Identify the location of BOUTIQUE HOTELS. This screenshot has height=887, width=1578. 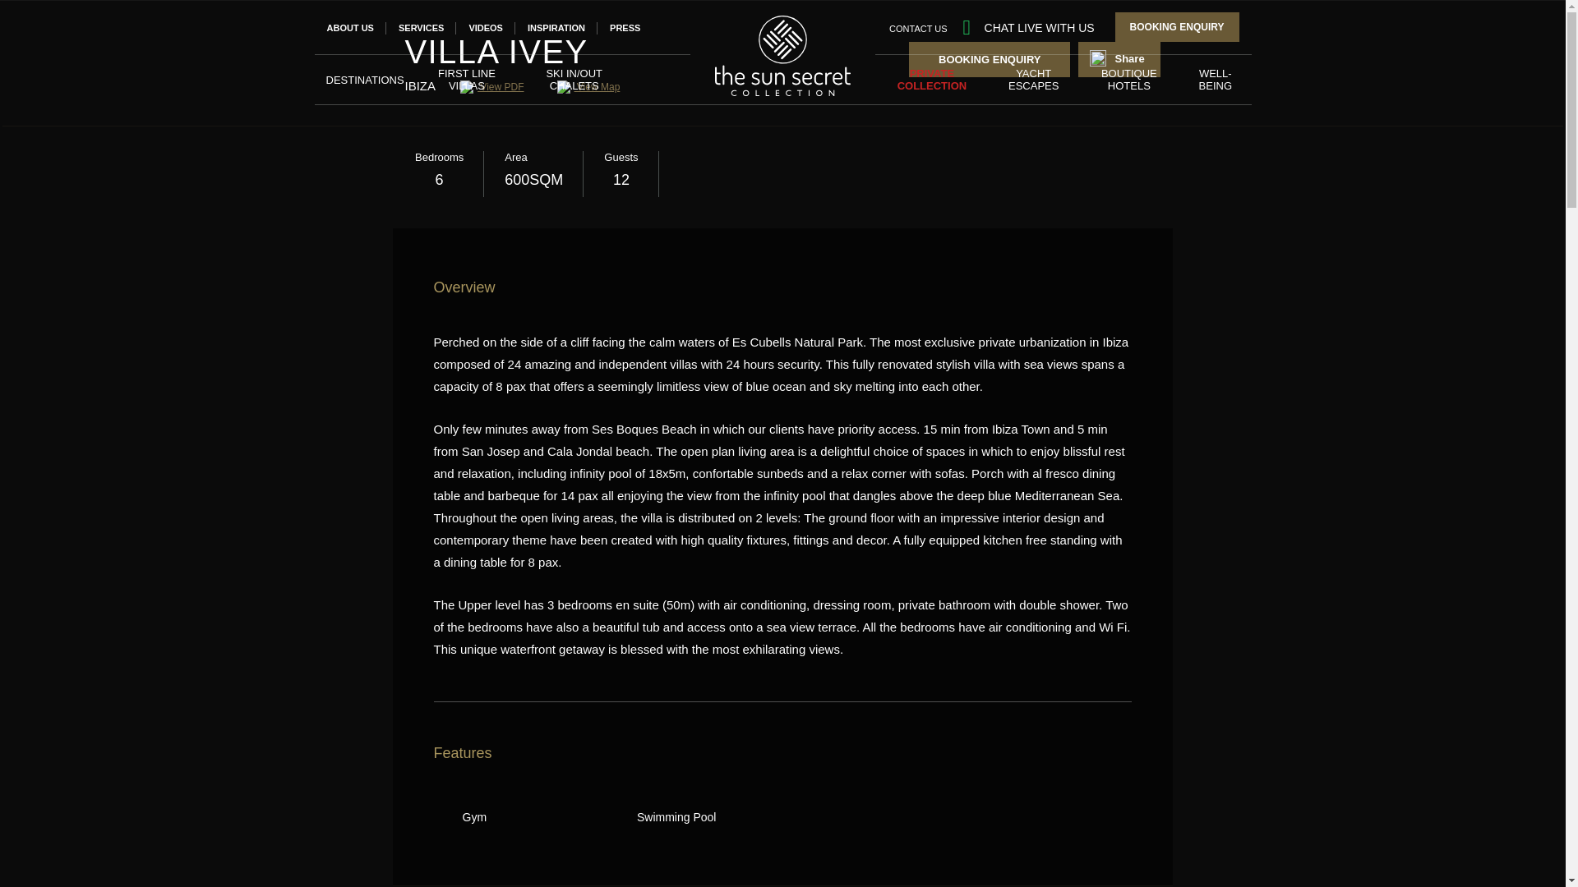
(1129, 79).